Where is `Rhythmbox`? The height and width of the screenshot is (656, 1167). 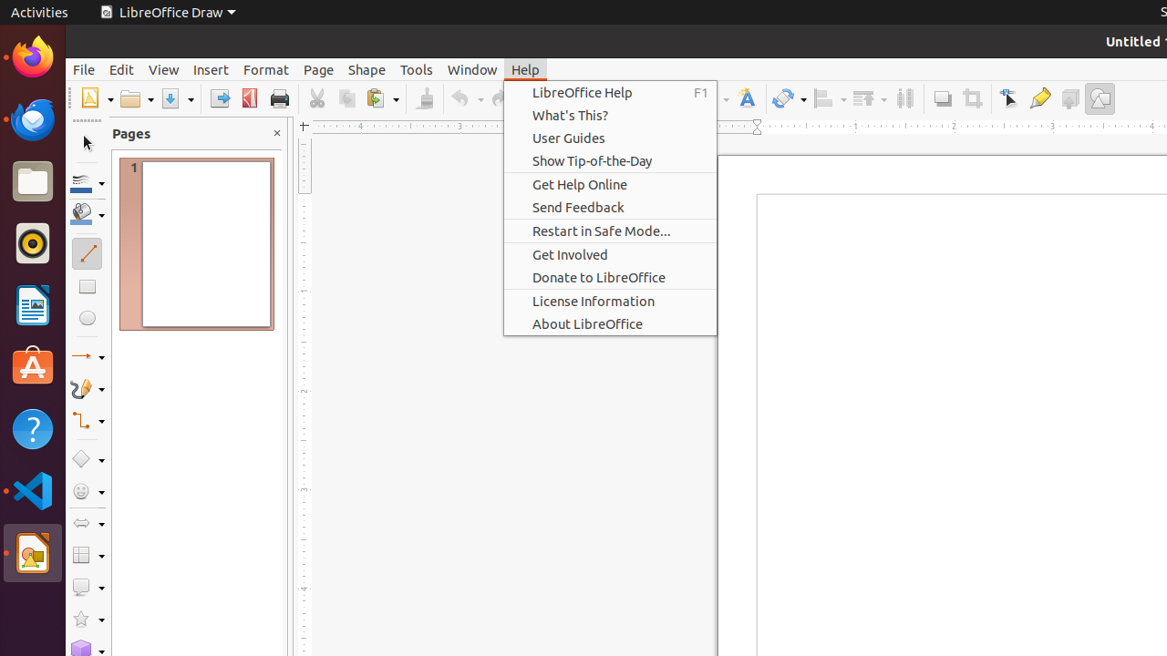
Rhythmbox is located at coordinates (33, 243).